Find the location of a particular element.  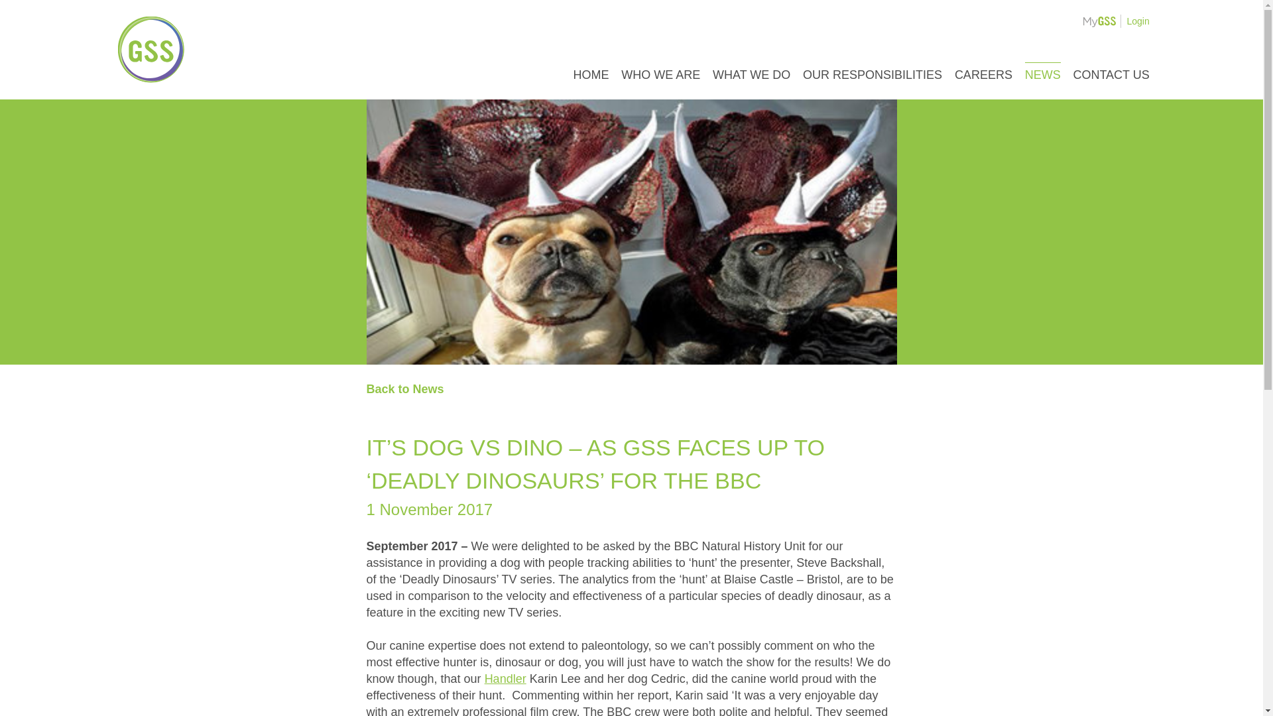

HOME is located at coordinates (590, 74).